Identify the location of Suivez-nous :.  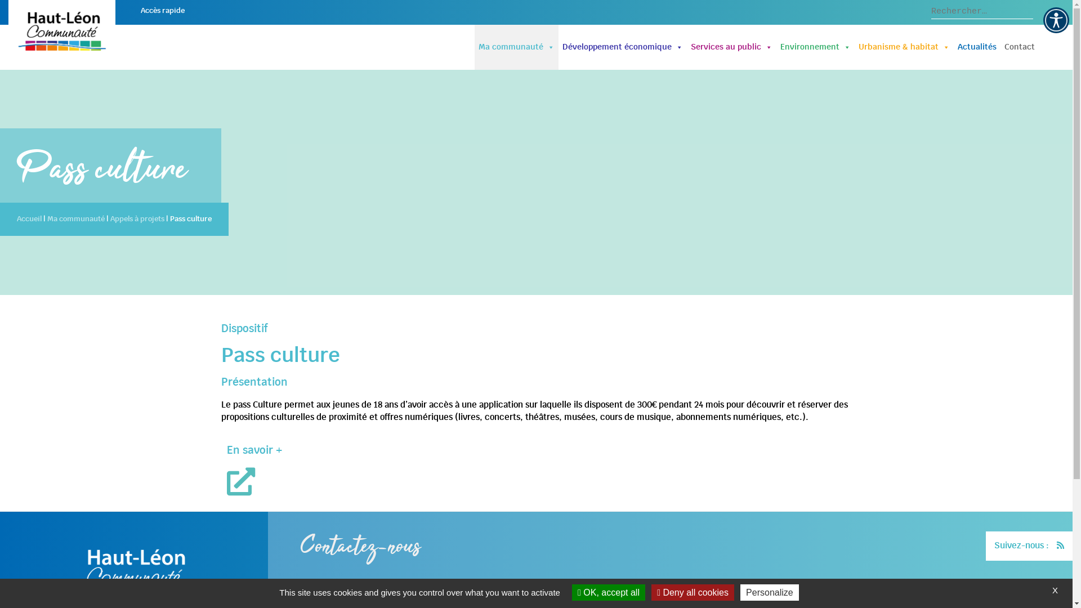
(1021, 546).